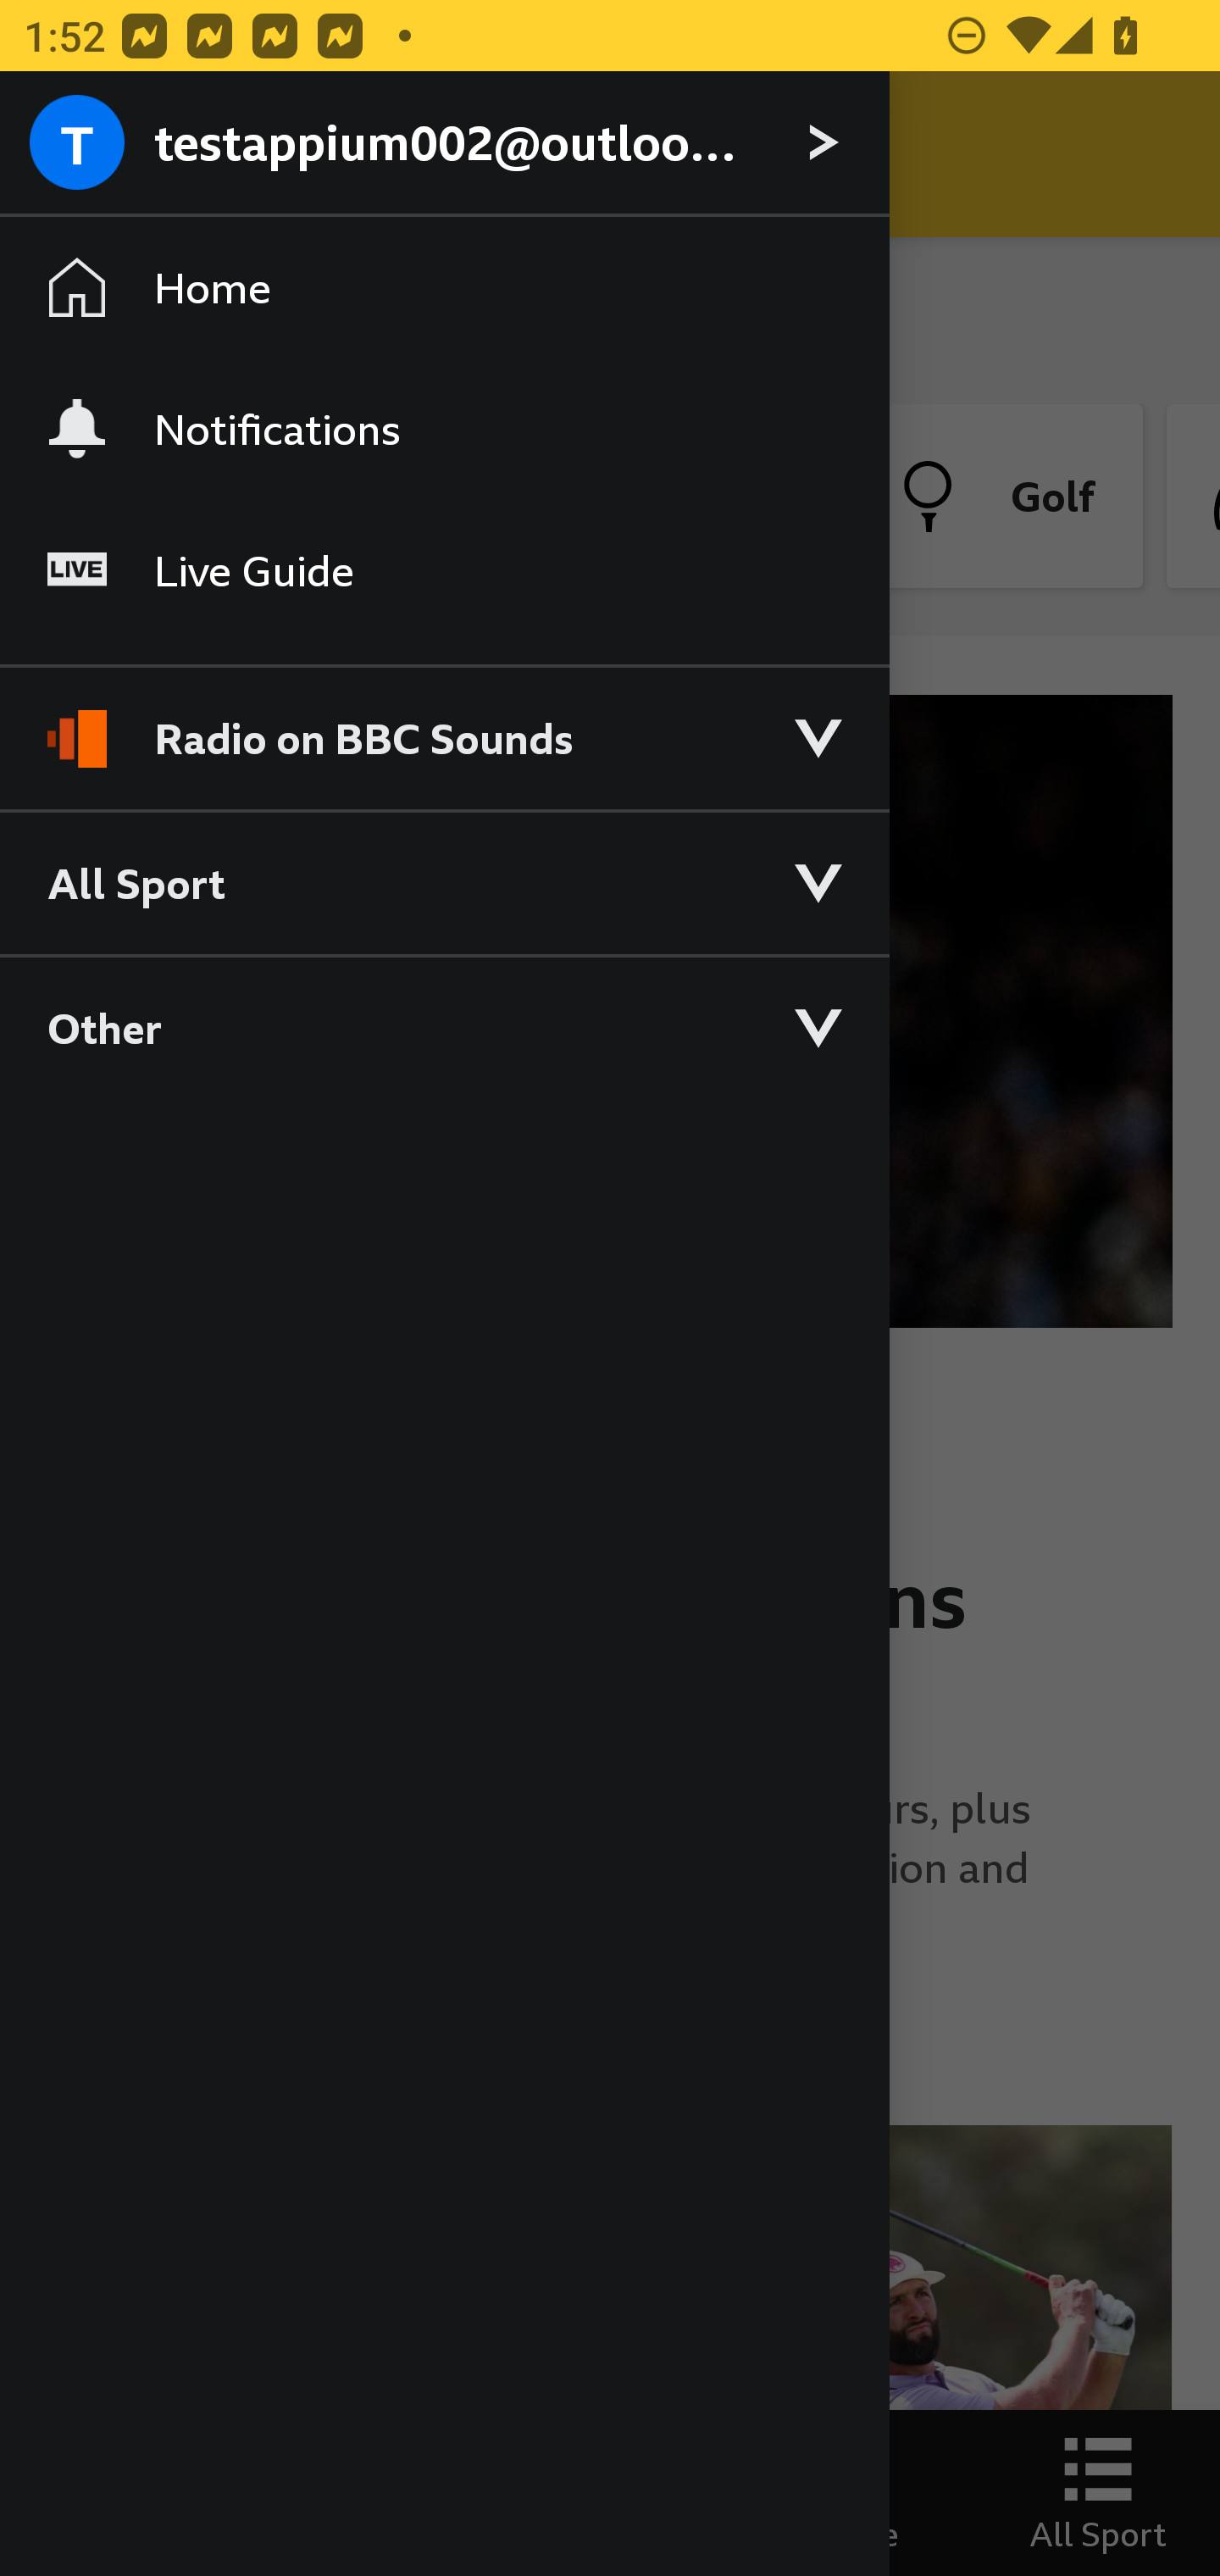 Image resolution: width=1220 pixels, height=2576 pixels. I want to click on Live Guide, so click(444, 569).